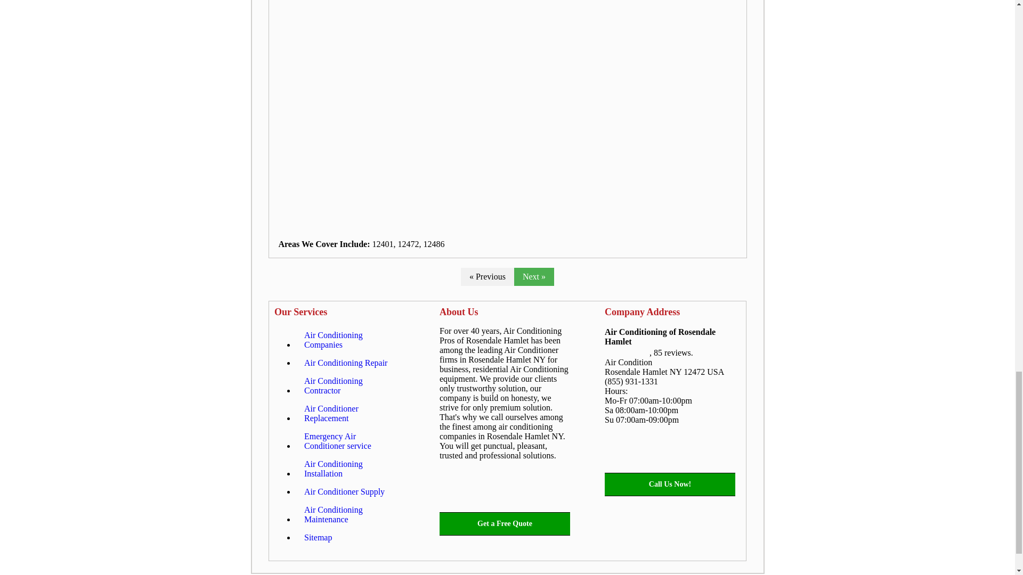 The width and height of the screenshot is (1023, 575). What do you see at coordinates (345, 363) in the screenshot?
I see `Air Conditioning Repair` at bounding box center [345, 363].